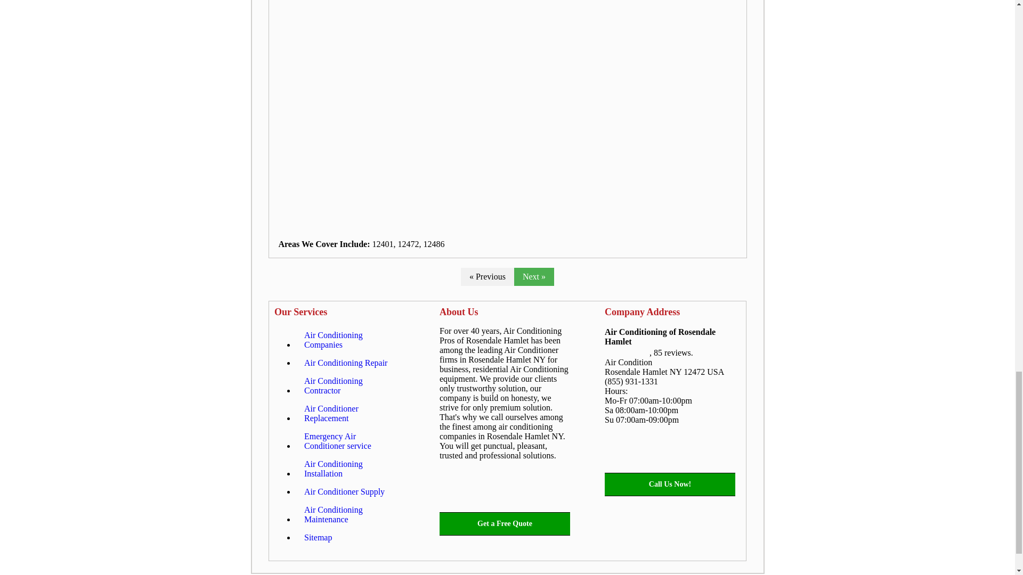 The width and height of the screenshot is (1023, 575). What do you see at coordinates (345, 363) in the screenshot?
I see `Air Conditioning Repair` at bounding box center [345, 363].